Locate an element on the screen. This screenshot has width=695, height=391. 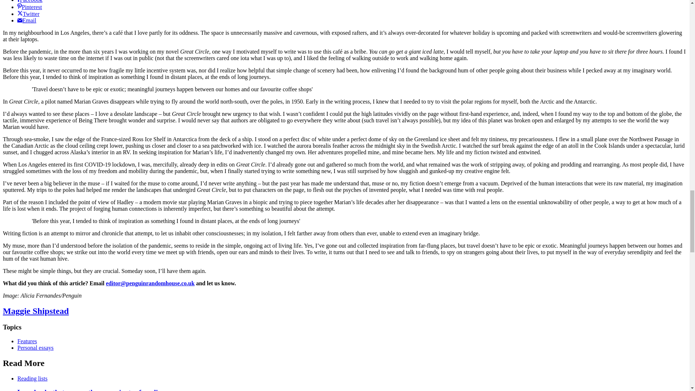
Personal essays is located at coordinates (35, 348).